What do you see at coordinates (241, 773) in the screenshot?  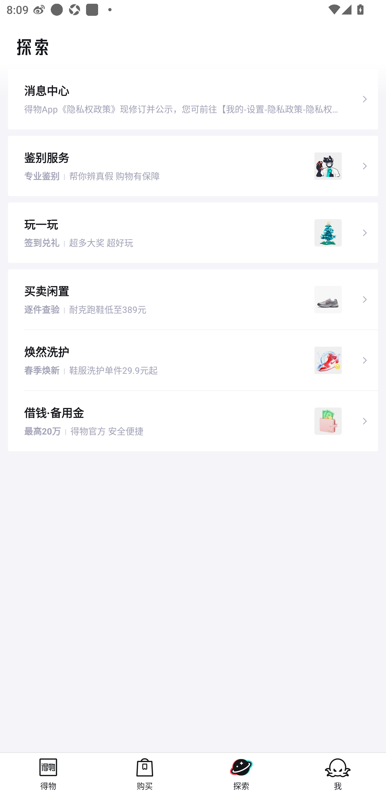 I see `探索` at bounding box center [241, 773].